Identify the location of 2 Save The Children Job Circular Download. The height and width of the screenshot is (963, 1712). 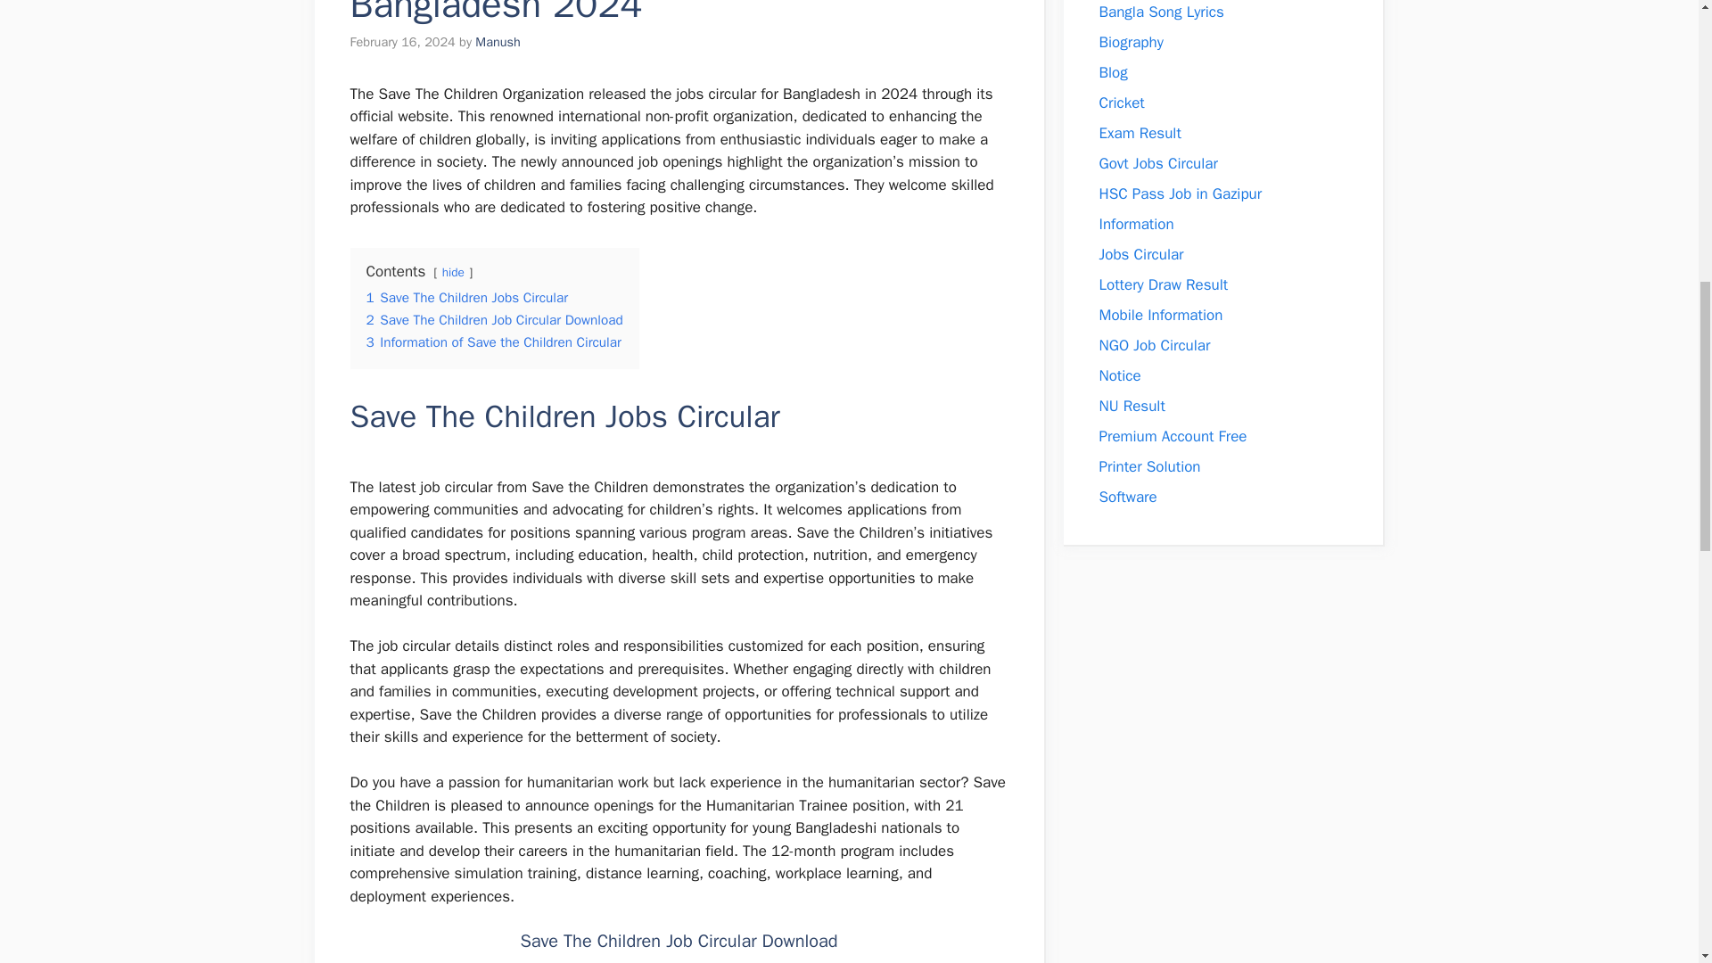
(494, 319).